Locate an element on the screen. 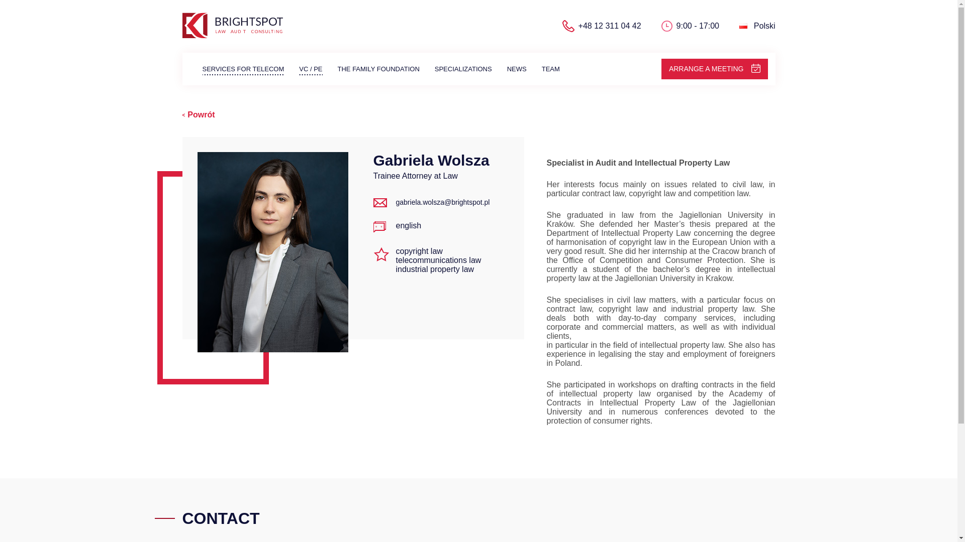 Image resolution: width=965 pixels, height=542 pixels. ARRANGE A MEETING is located at coordinates (715, 68).